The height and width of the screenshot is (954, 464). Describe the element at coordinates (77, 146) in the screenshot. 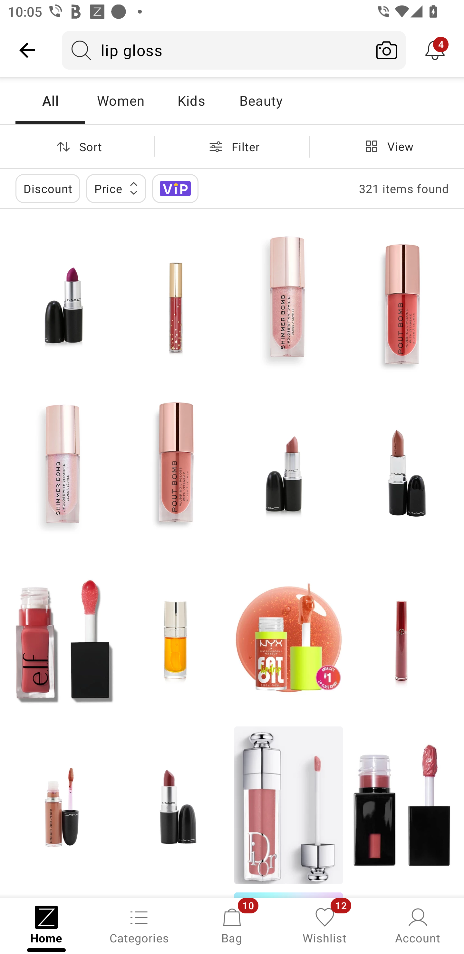

I see `Sort` at that location.